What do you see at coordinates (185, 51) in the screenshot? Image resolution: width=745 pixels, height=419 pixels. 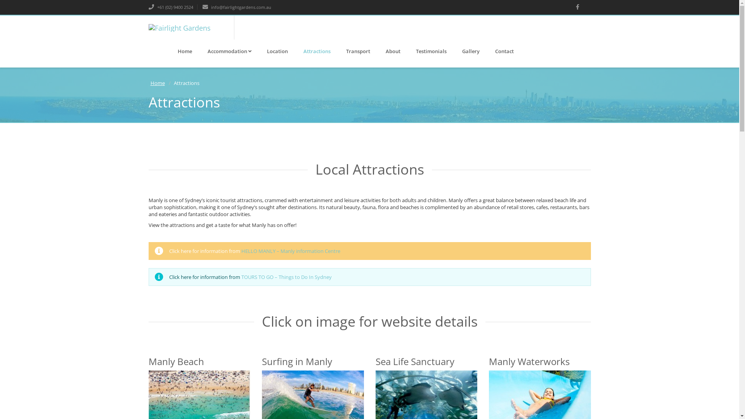 I see `Home` at bounding box center [185, 51].